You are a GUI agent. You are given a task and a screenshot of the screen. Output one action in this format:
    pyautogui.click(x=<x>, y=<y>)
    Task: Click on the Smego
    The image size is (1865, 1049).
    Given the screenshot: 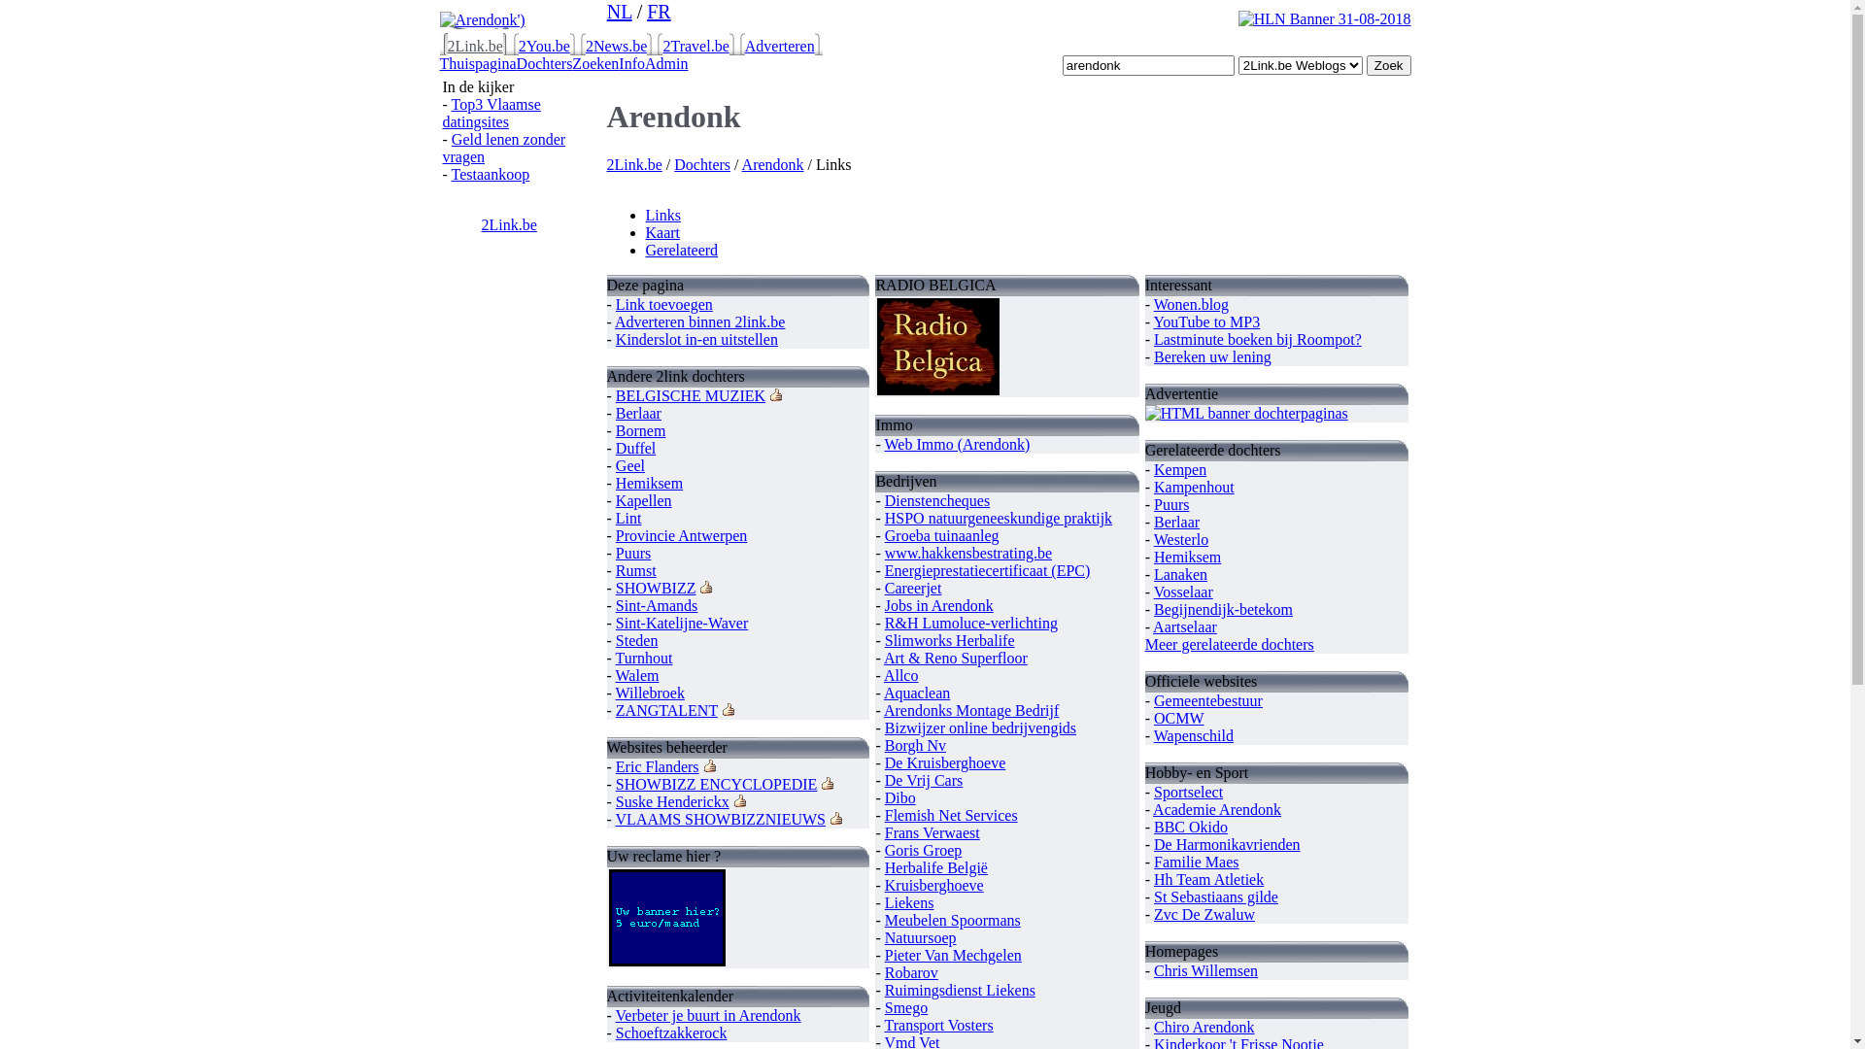 What is the action you would take?
    pyautogui.click(x=906, y=1008)
    